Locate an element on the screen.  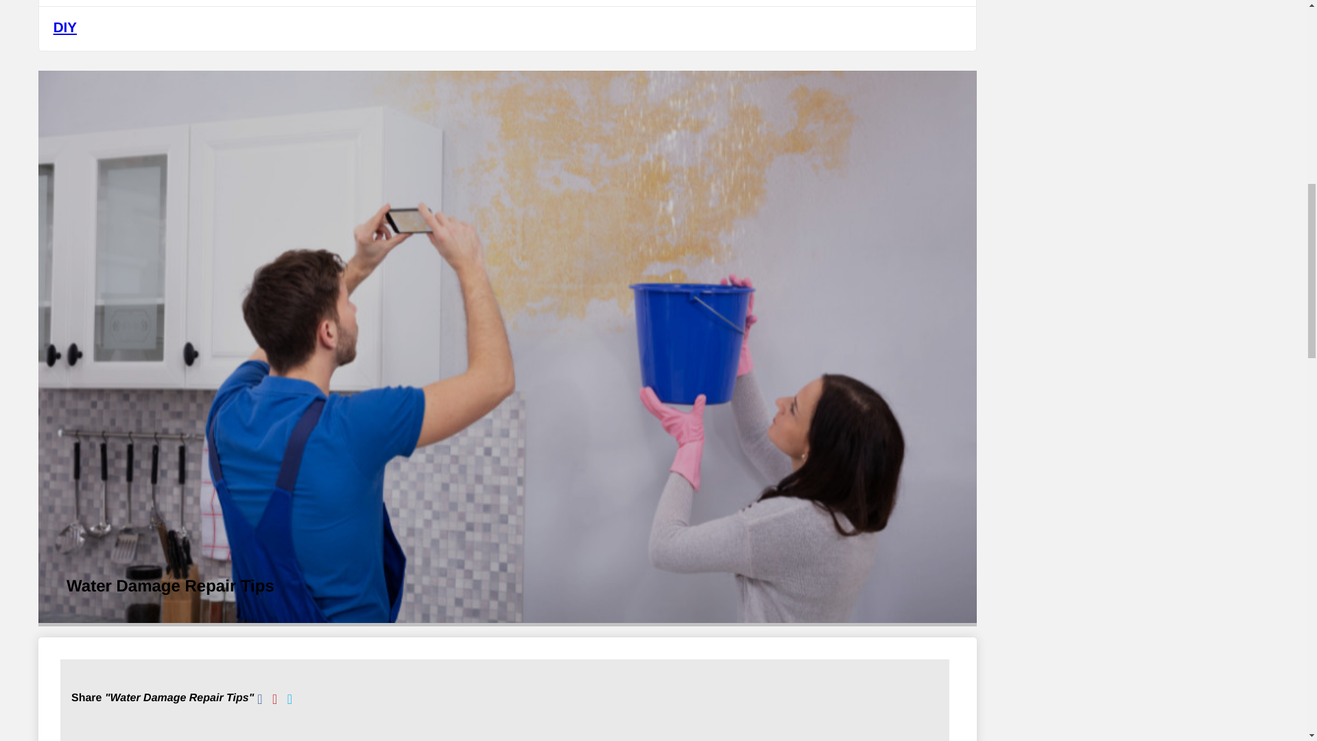
DIY is located at coordinates (508, 29).